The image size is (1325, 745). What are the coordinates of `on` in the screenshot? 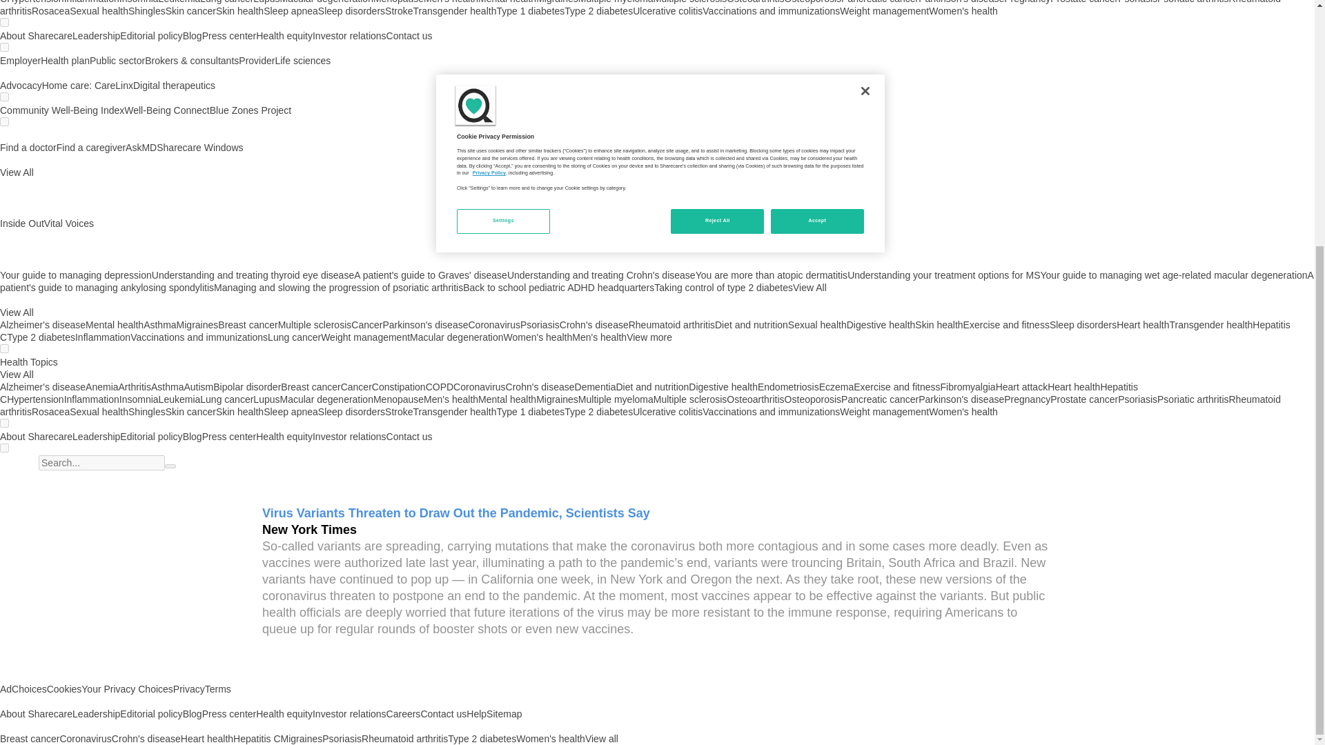 It's located at (4, 97).